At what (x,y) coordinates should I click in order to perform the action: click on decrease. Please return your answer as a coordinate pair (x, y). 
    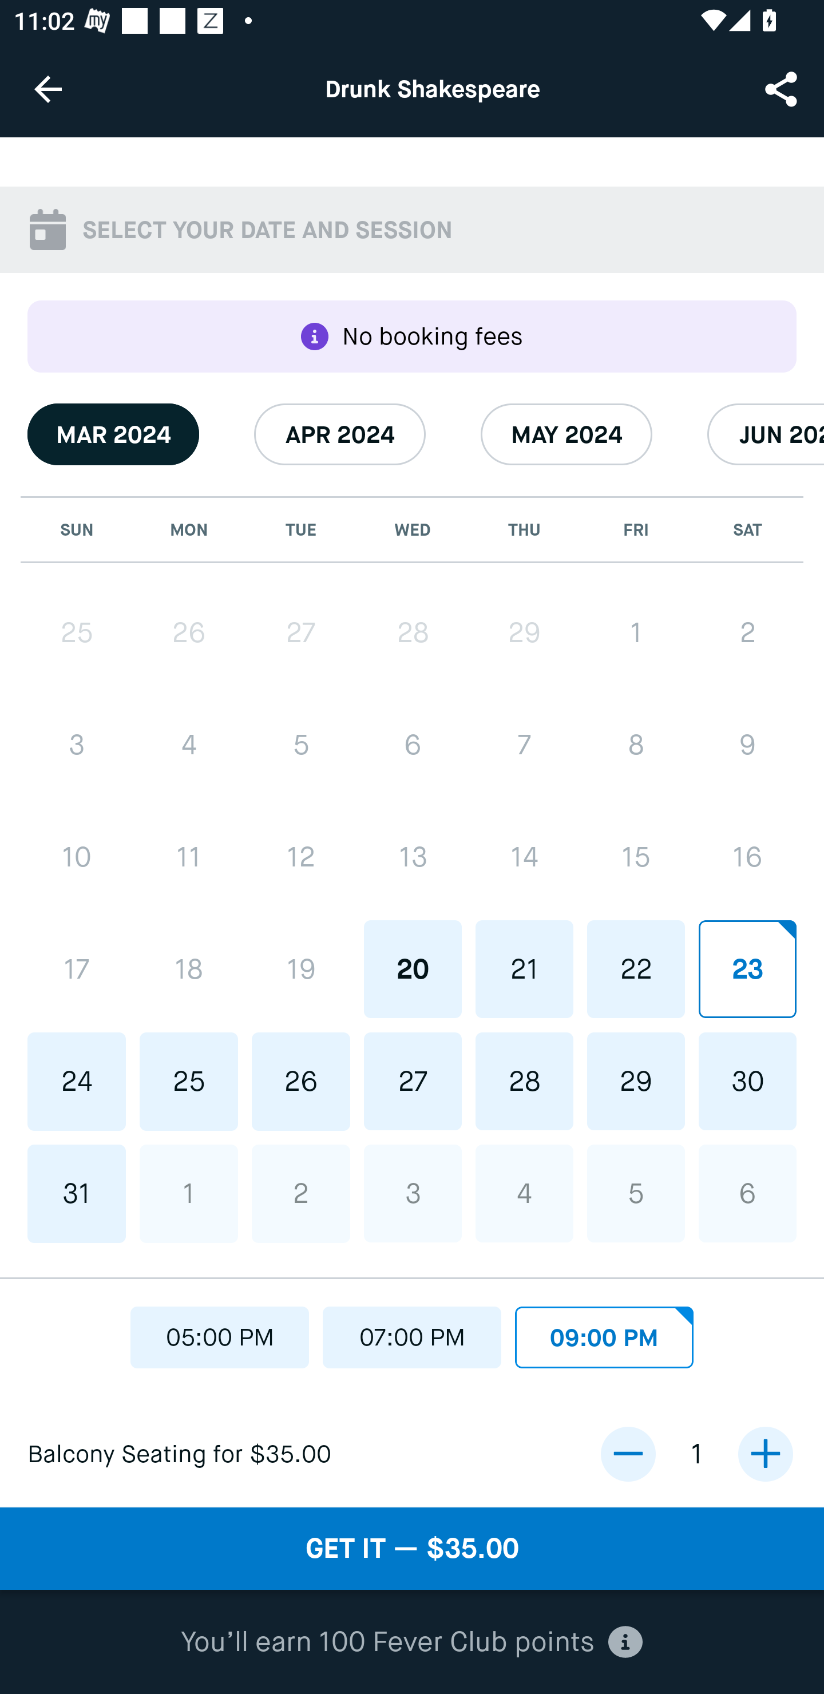
    Looking at the image, I should click on (628, 1454).